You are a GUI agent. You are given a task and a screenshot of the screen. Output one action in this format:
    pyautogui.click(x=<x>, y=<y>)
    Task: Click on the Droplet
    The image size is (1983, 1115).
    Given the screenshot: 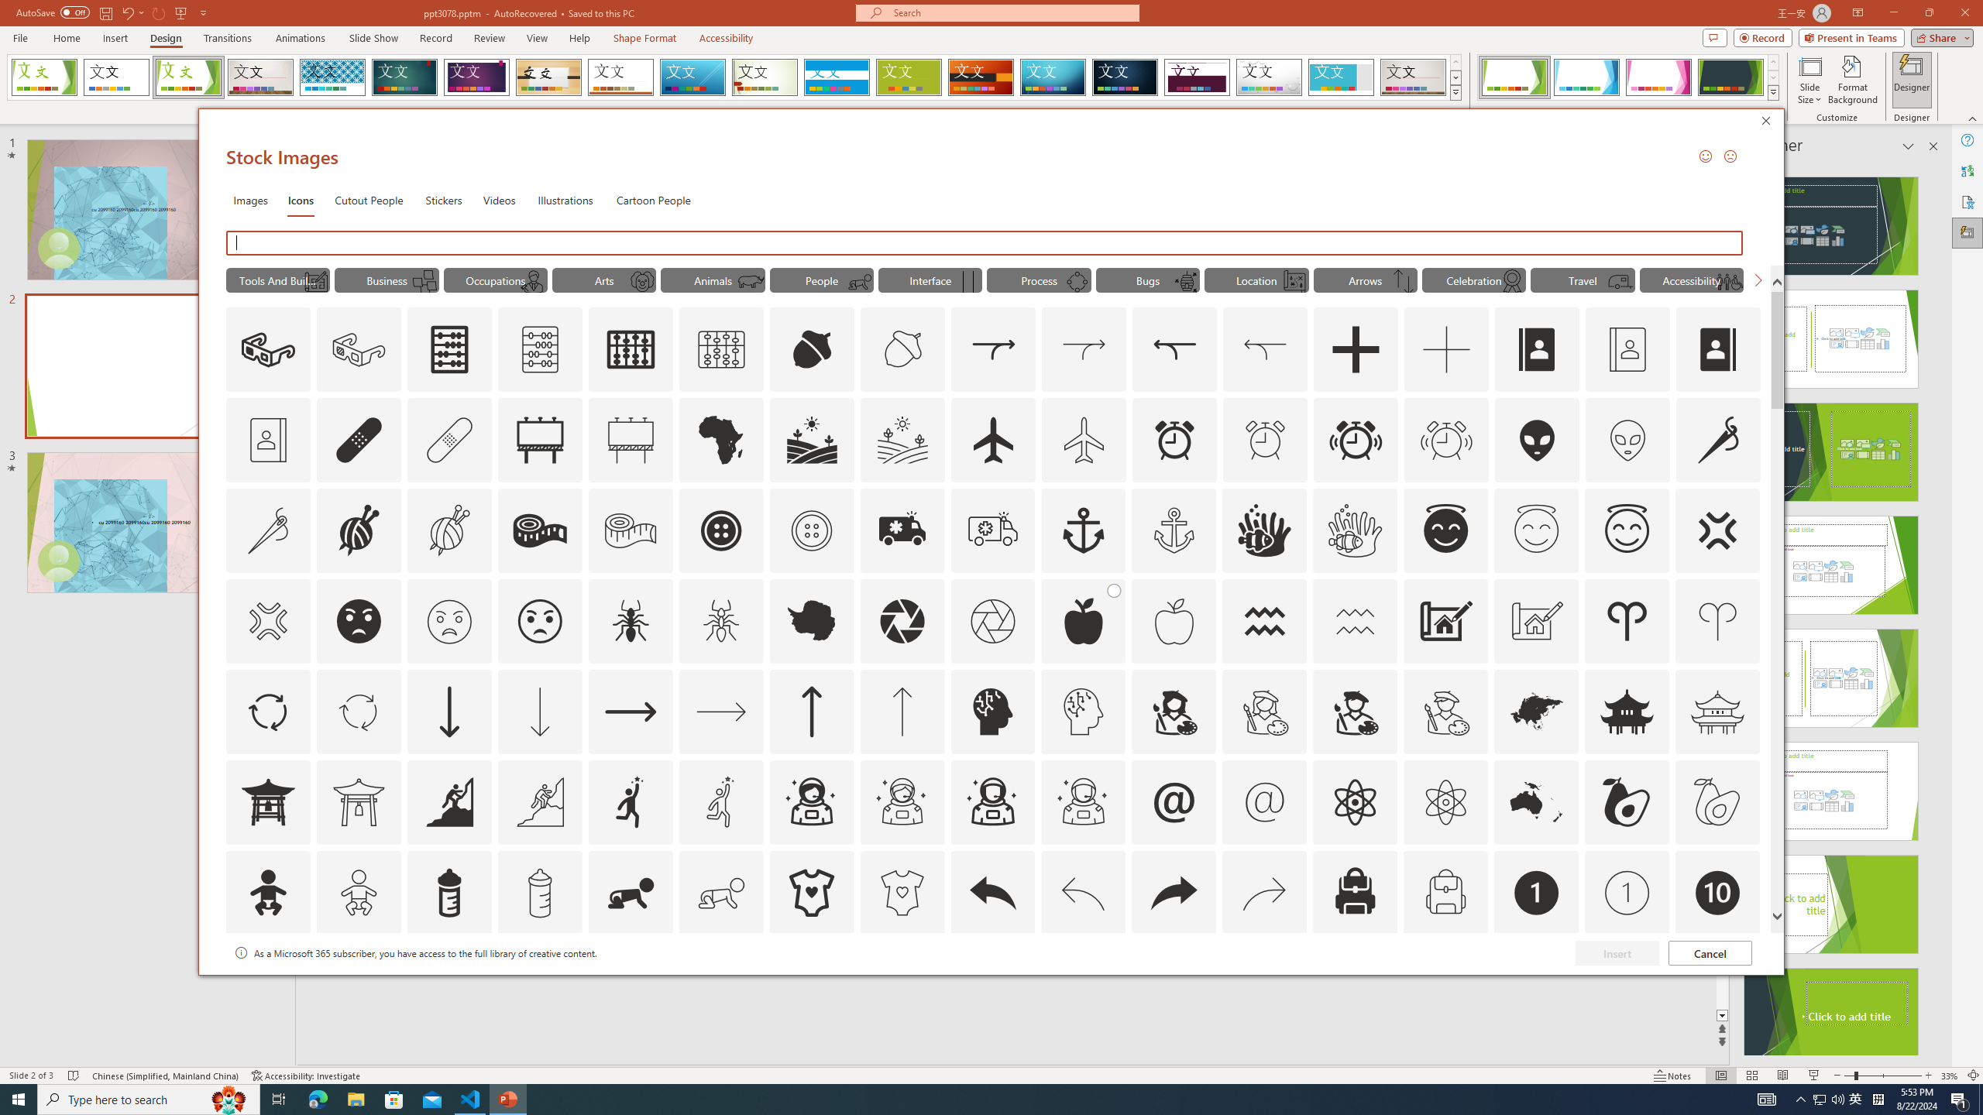 What is the action you would take?
    pyautogui.click(x=1269, y=77)
    